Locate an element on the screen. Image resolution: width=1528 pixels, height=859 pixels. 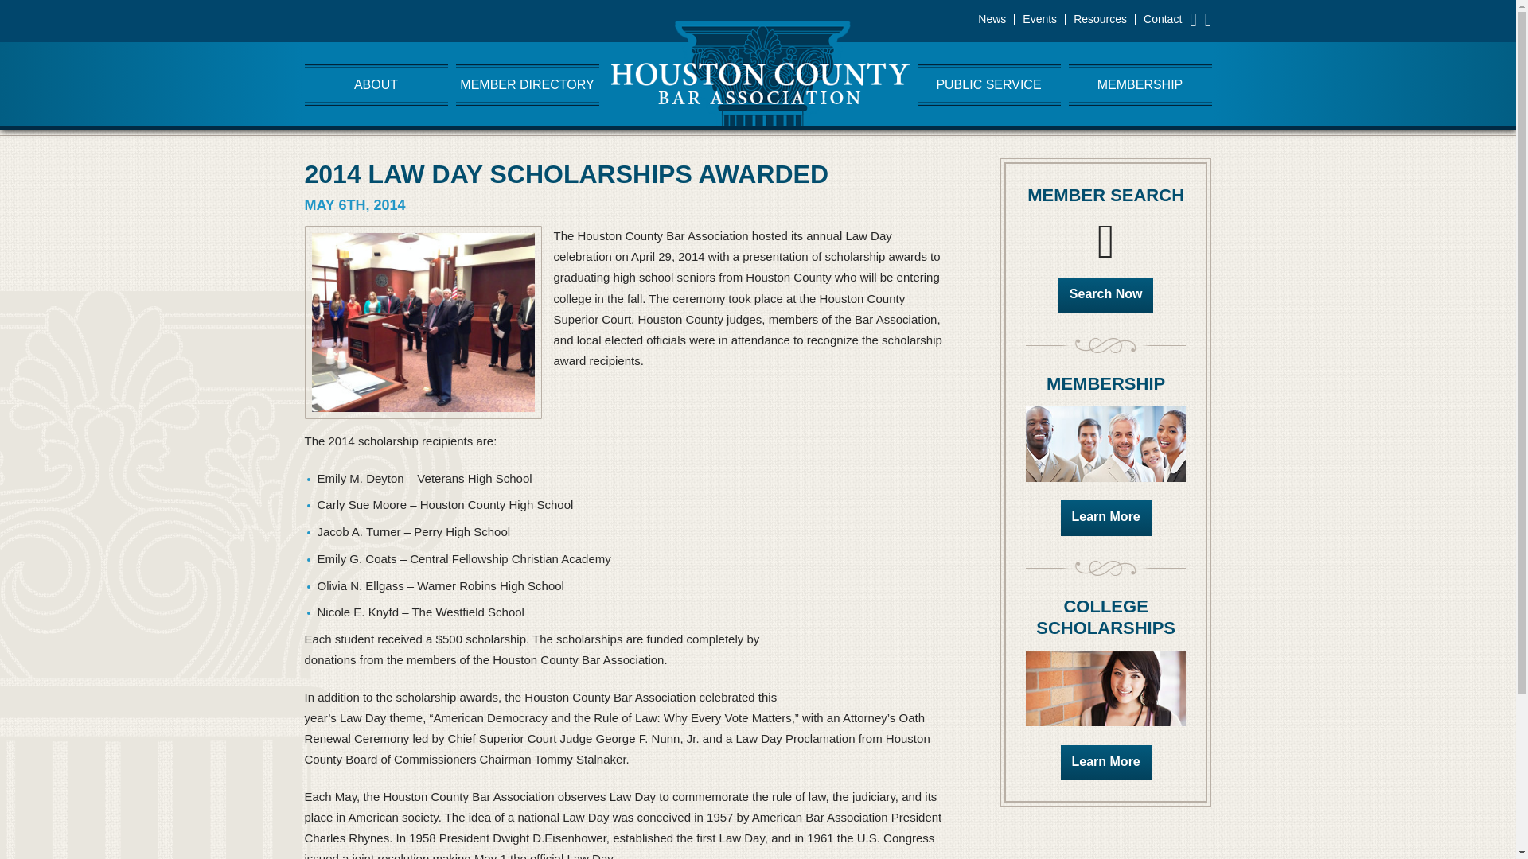
Resources is located at coordinates (1100, 19).